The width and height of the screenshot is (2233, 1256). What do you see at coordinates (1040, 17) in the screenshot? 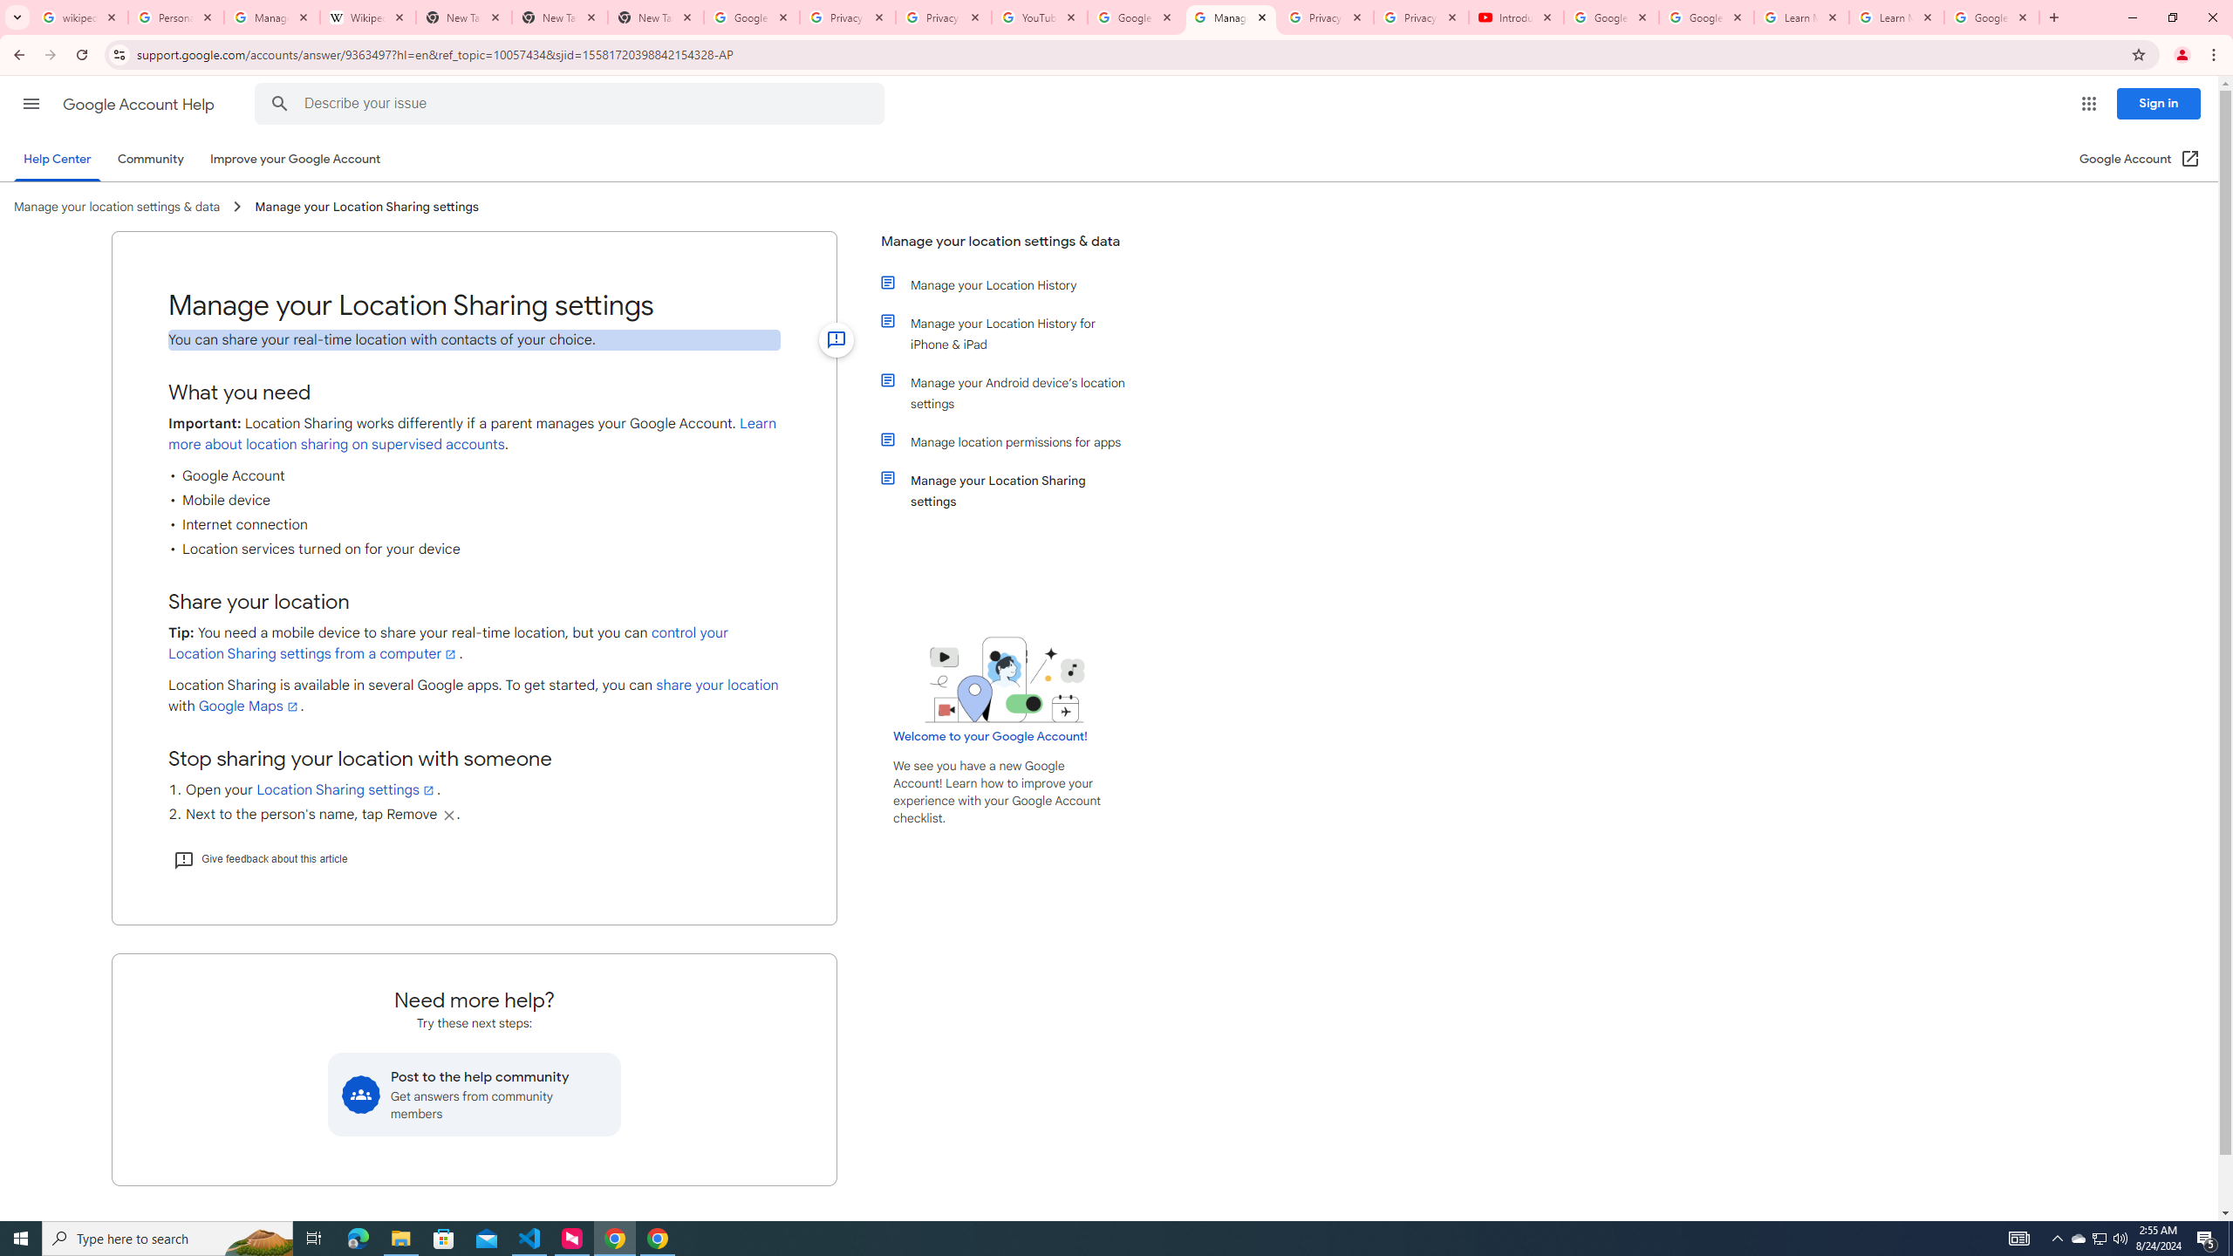
I see `YouTube` at bounding box center [1040, 17].